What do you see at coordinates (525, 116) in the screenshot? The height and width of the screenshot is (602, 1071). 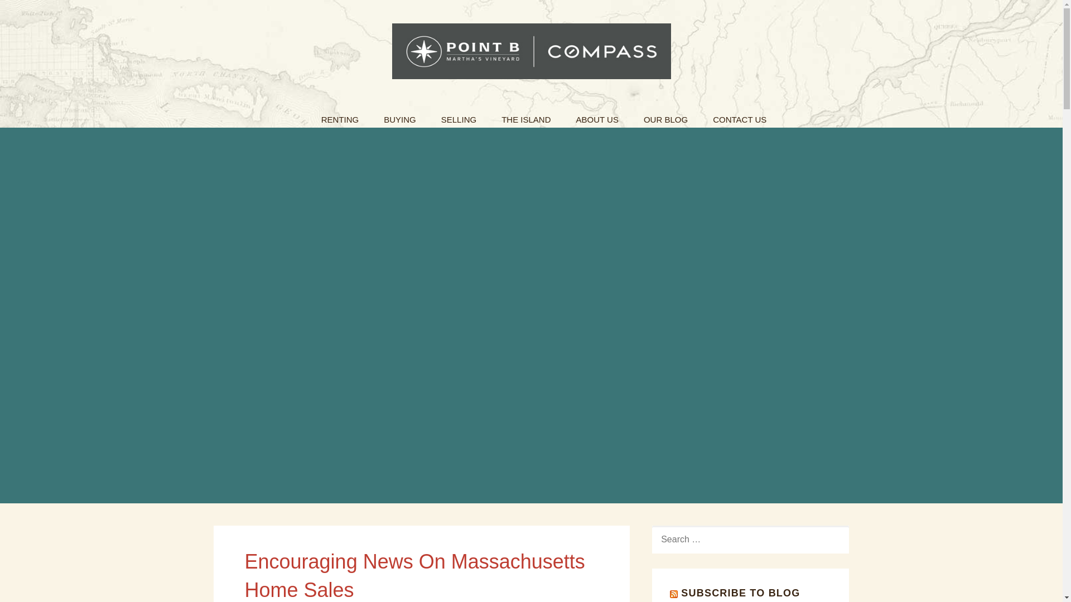 I see `THE ISLAND` at bounding box center [525, 116].